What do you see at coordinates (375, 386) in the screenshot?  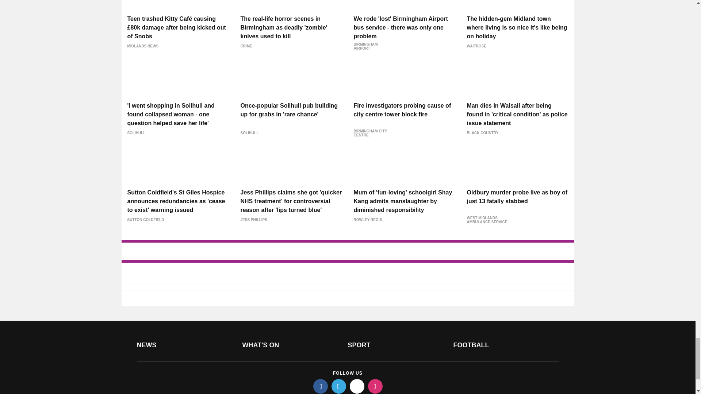 I see `instagram` at bounding box center [375, 386].